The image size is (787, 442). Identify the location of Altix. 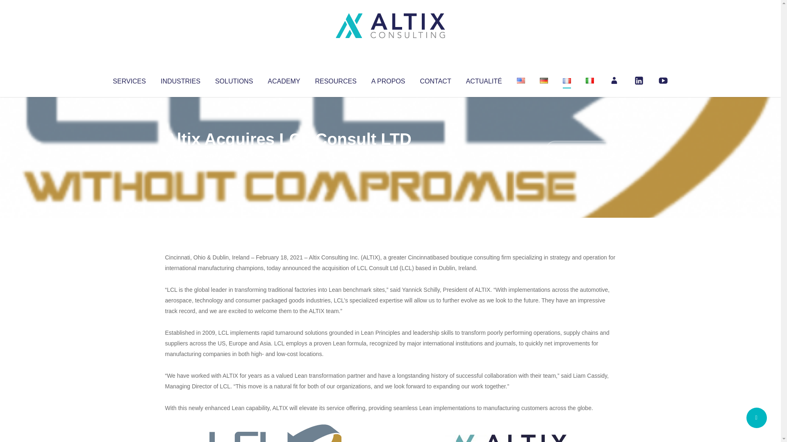
(180, 156).